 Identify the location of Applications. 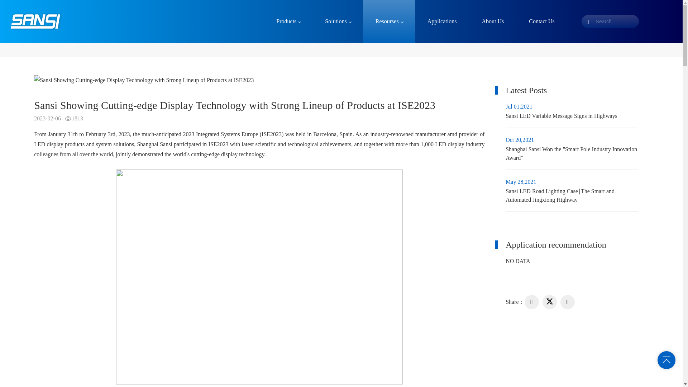
(442, 21).